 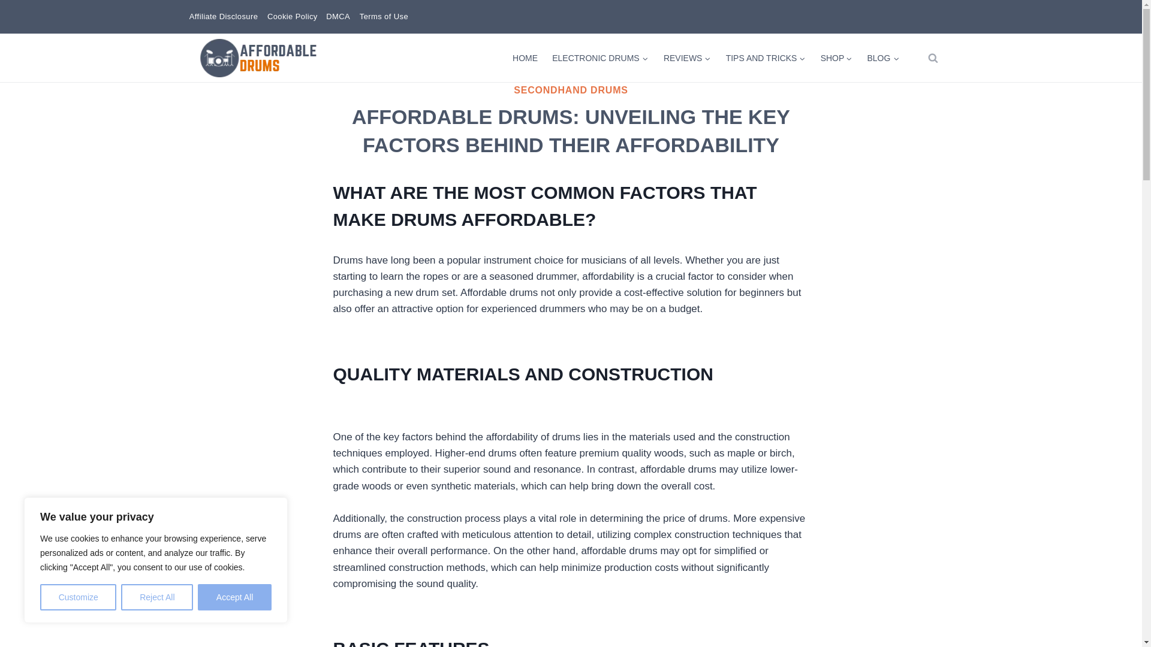 I want to click on ELECTRONIC DRUMS, so click(x=600, y=58).